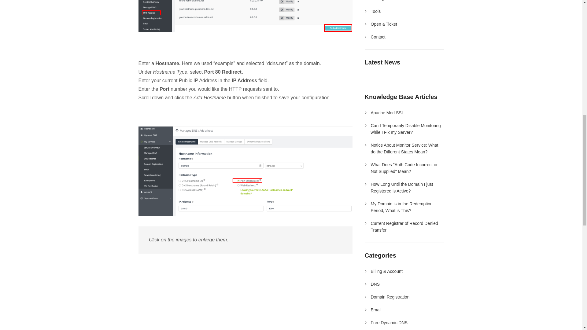 This screenshot has height=330, width=587. I want to click on View all posts filed under Email, so click(375, 310).